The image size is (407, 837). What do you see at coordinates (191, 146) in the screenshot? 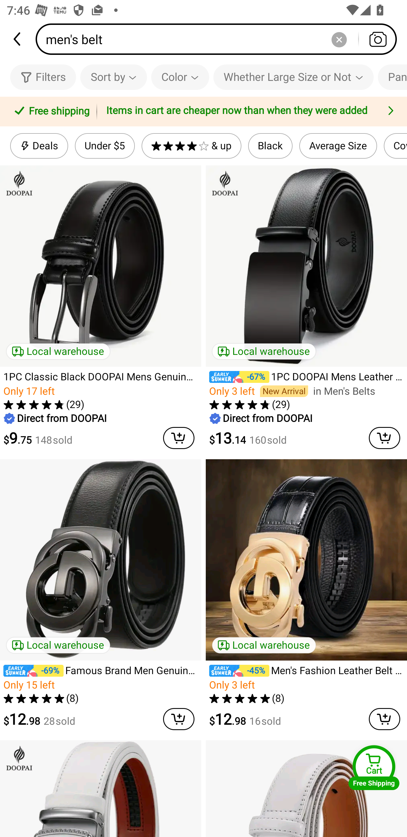
I see `& up` at bounding box center [191, 146].